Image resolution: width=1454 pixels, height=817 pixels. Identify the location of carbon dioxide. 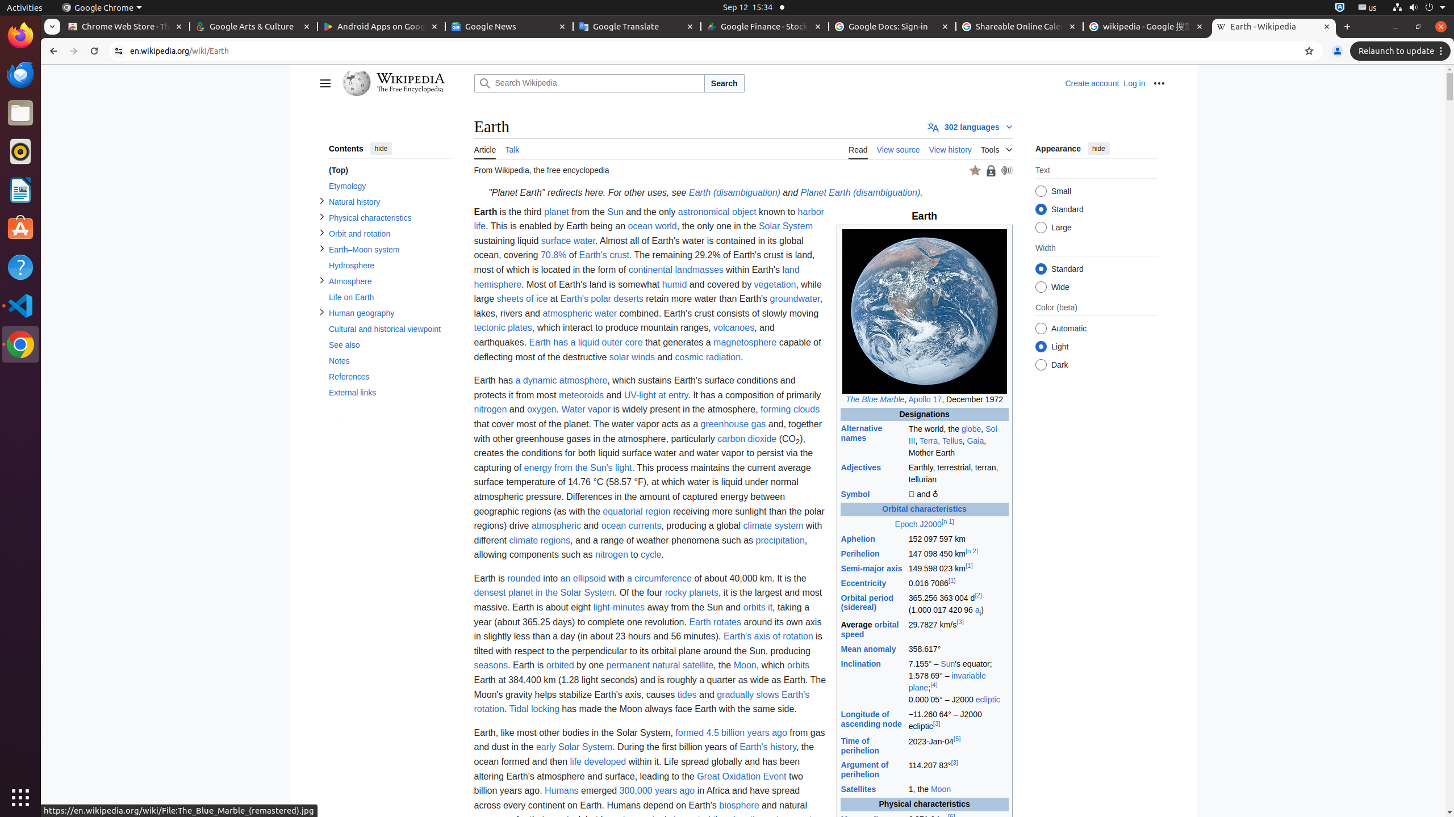
(747, 438).